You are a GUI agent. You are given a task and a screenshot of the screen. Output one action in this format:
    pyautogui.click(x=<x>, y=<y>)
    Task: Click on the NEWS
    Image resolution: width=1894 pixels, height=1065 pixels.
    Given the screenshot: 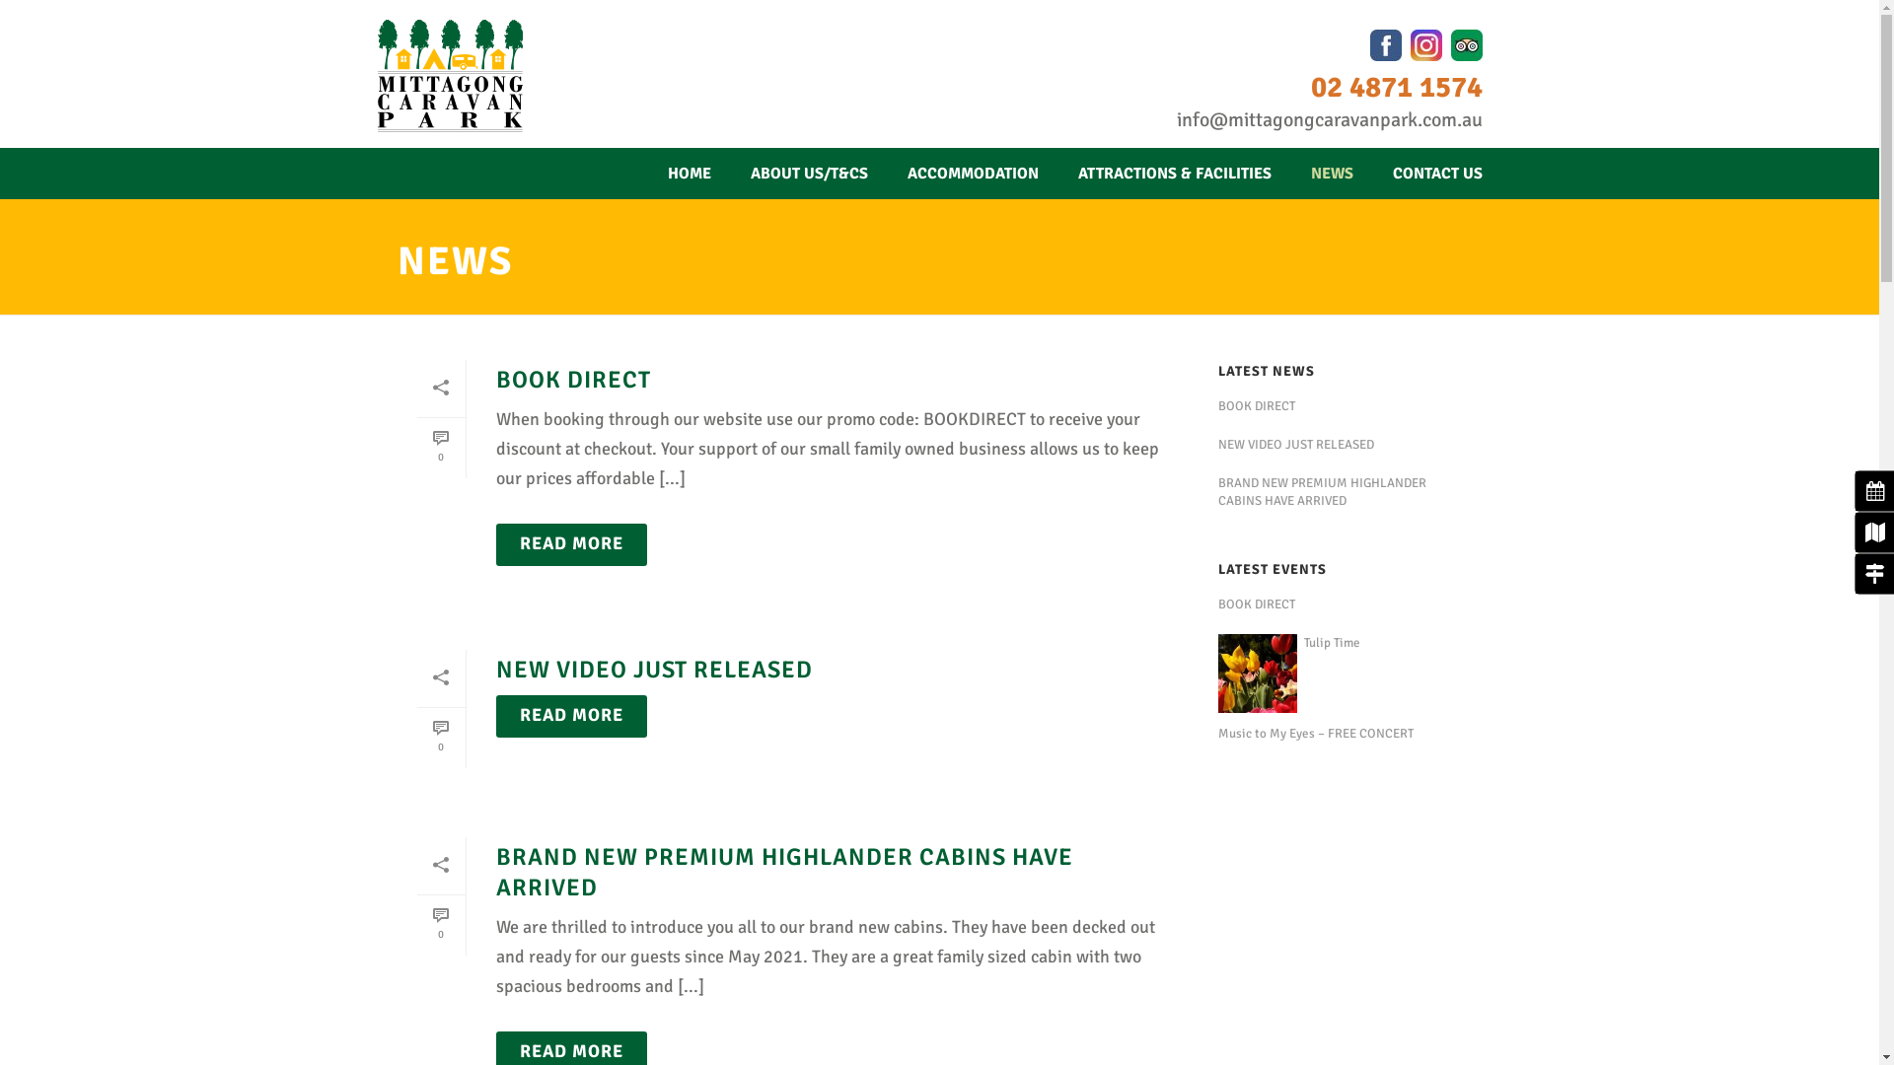 What is the action you would take?
    pyautogui.click(x=1332, y=174)
    